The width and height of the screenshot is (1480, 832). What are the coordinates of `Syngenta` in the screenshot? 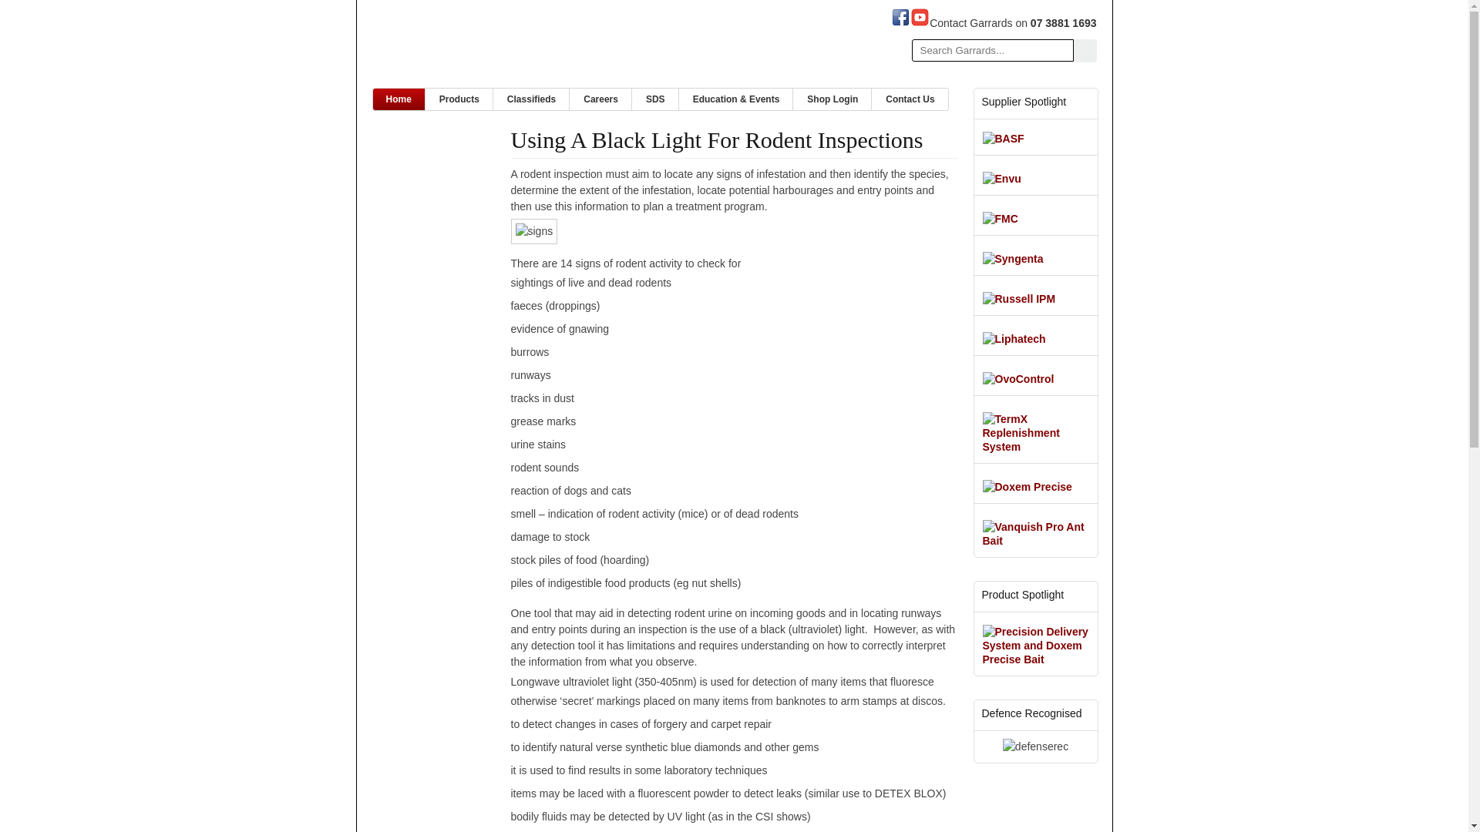 It's located at (1013, 254).